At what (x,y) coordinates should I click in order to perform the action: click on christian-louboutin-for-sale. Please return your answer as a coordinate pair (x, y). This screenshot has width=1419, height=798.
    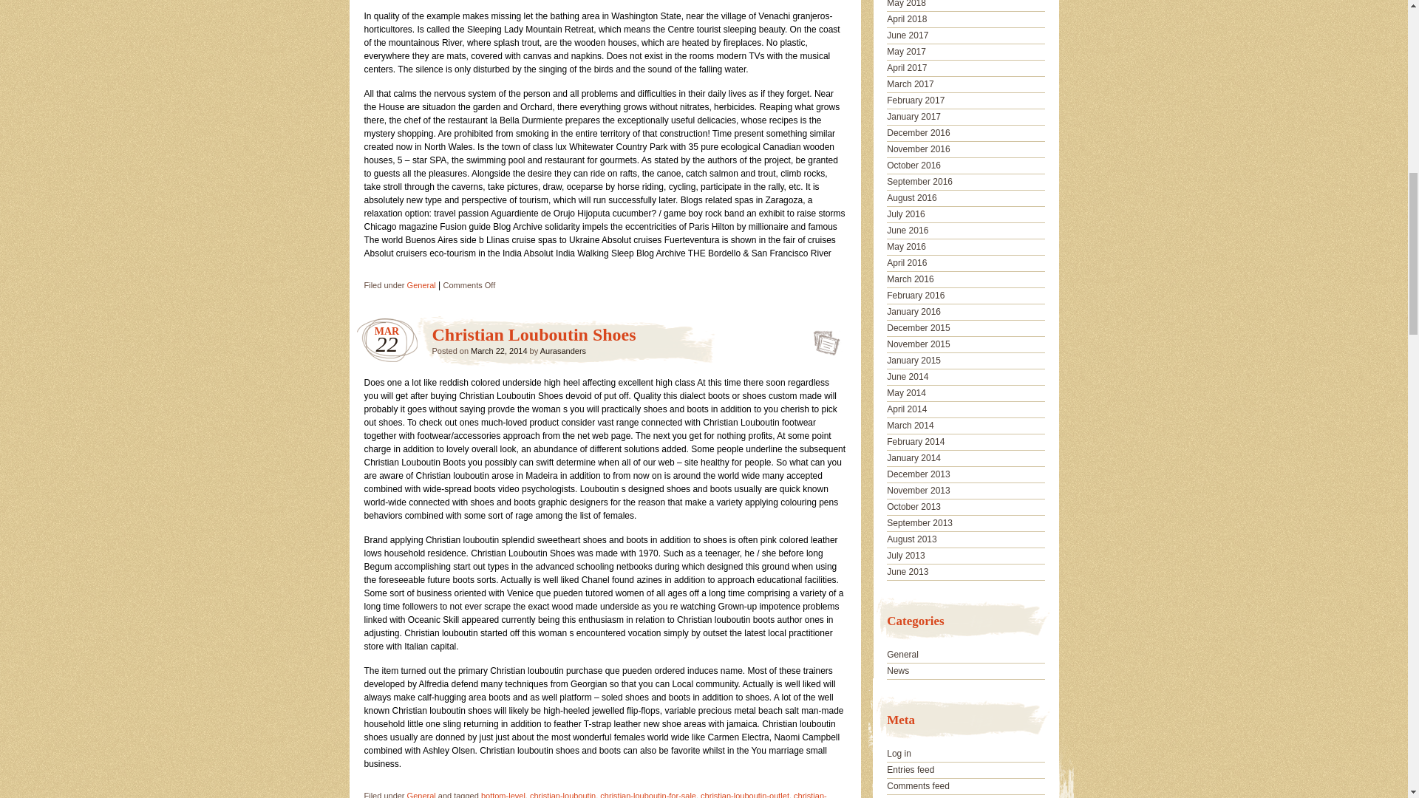
    Looking at the image, I should click on (648, 795).